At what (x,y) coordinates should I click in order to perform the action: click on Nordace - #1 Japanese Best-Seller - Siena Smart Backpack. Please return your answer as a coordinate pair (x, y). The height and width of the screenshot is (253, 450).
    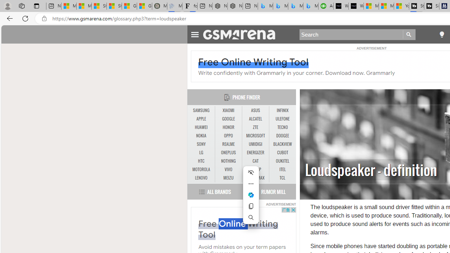
    Looking at the image, I should click on (235, 6).